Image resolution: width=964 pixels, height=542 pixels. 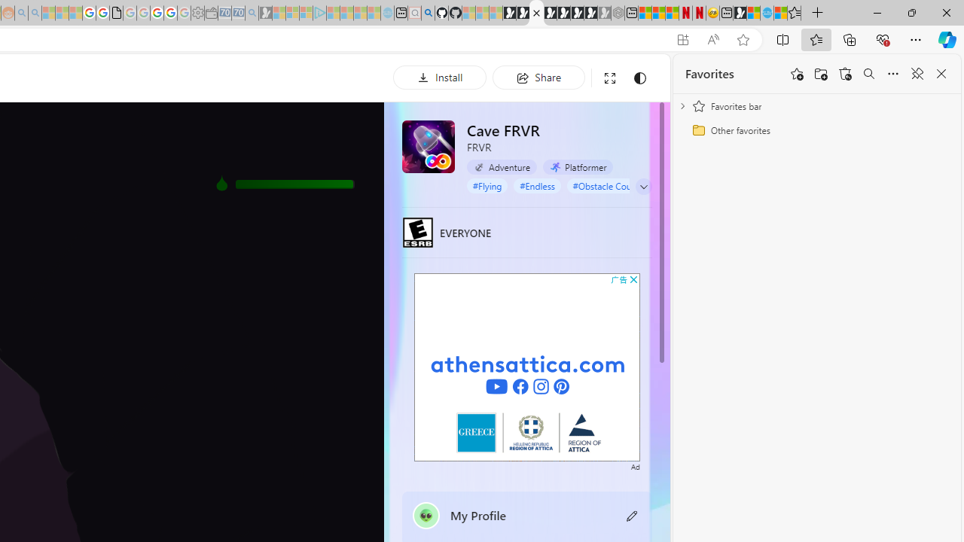 I want to click on Advertisement, so click(x=527, y=367).